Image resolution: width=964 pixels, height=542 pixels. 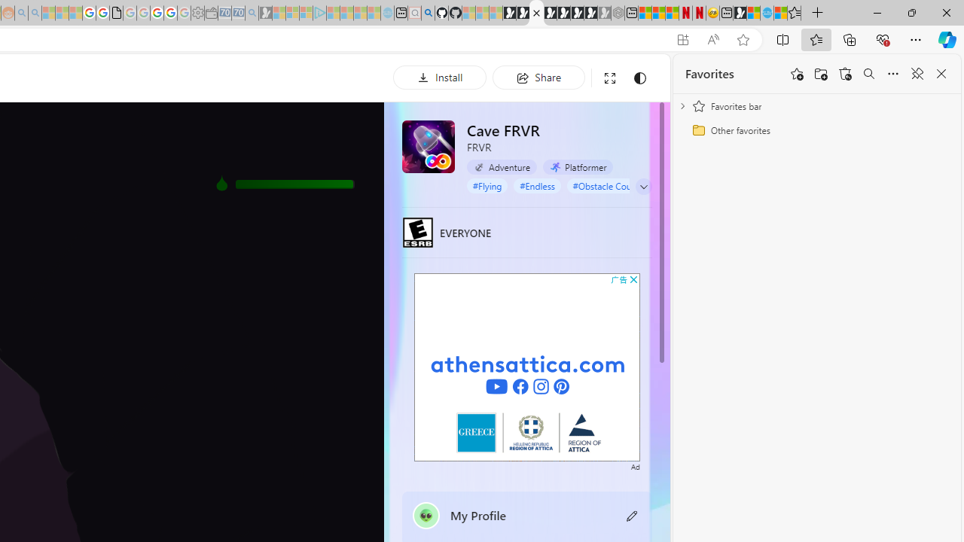 I want to click on Advertisement, so click(x=527, y=367).